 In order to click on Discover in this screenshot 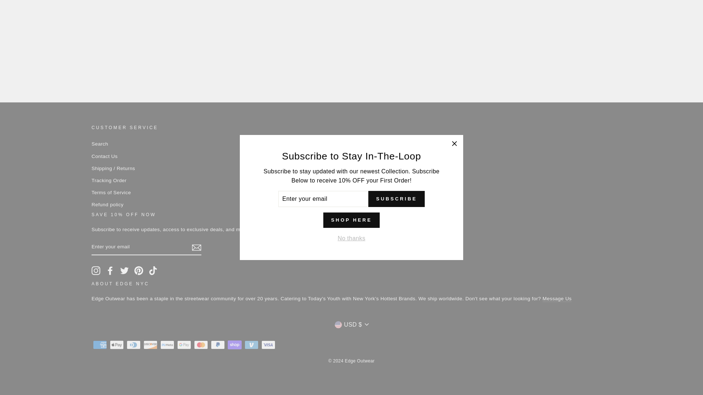, I will do `click(150, 345)`.